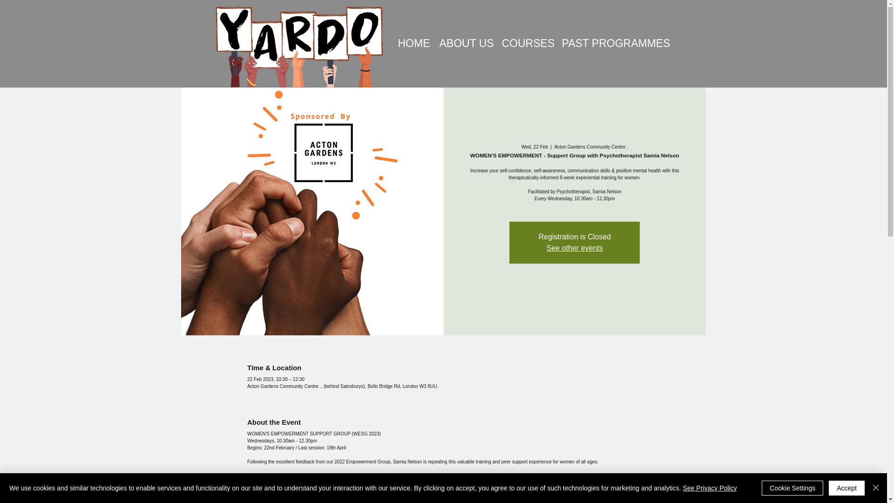 The height and width of the screenshot is (503, 894). Describe the element at coordinates (710, 488) in the screenshot. I see `See Privacy Policy` at that location.